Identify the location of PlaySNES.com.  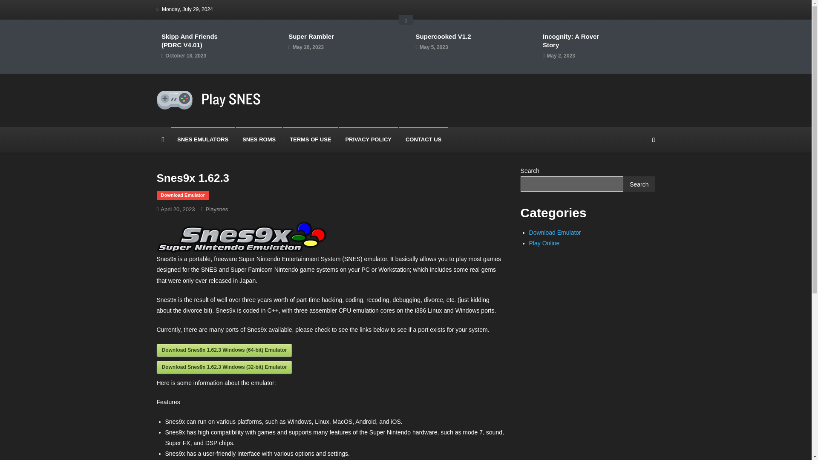
(205, 118).